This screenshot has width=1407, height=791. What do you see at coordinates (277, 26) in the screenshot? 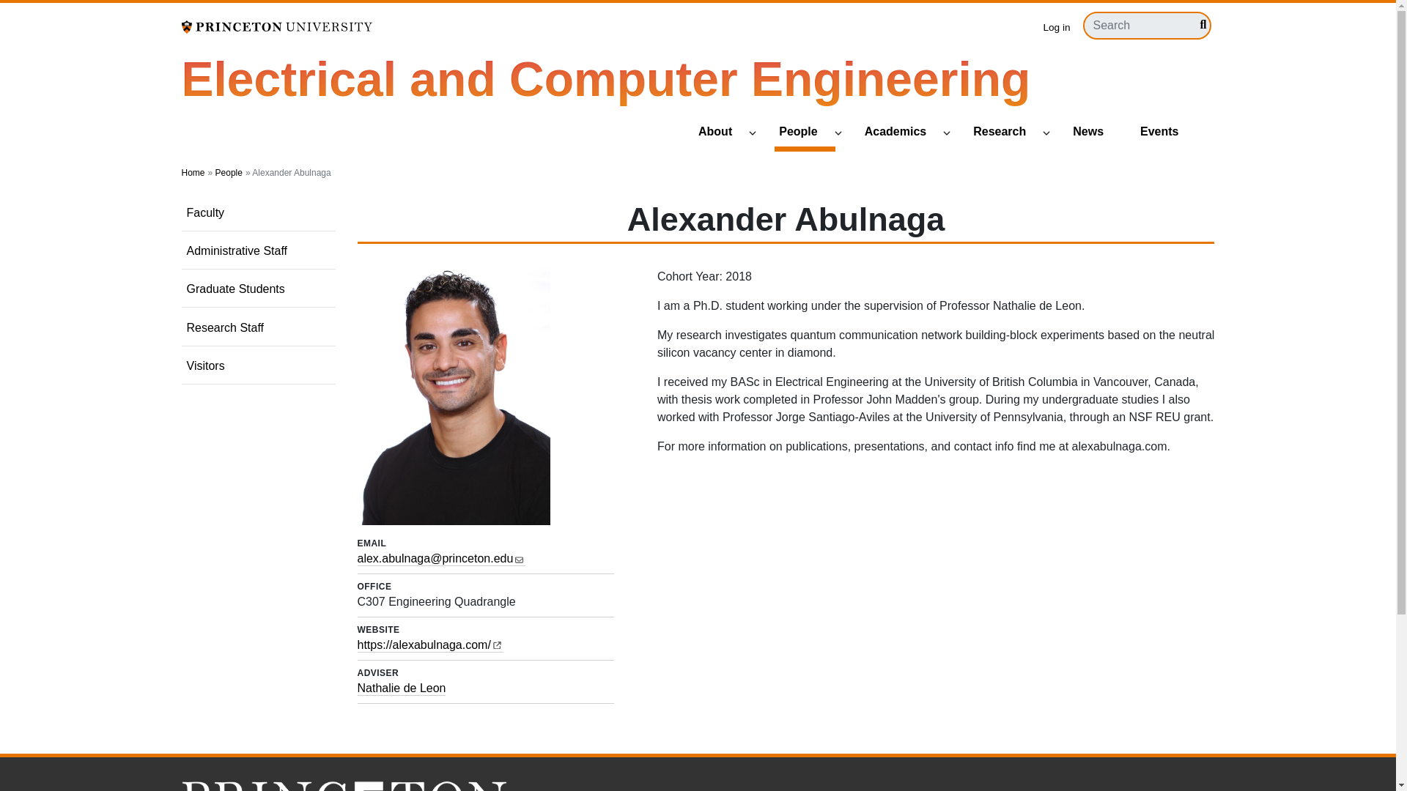
I see `Princeton University` at bounding box center [277, 26].